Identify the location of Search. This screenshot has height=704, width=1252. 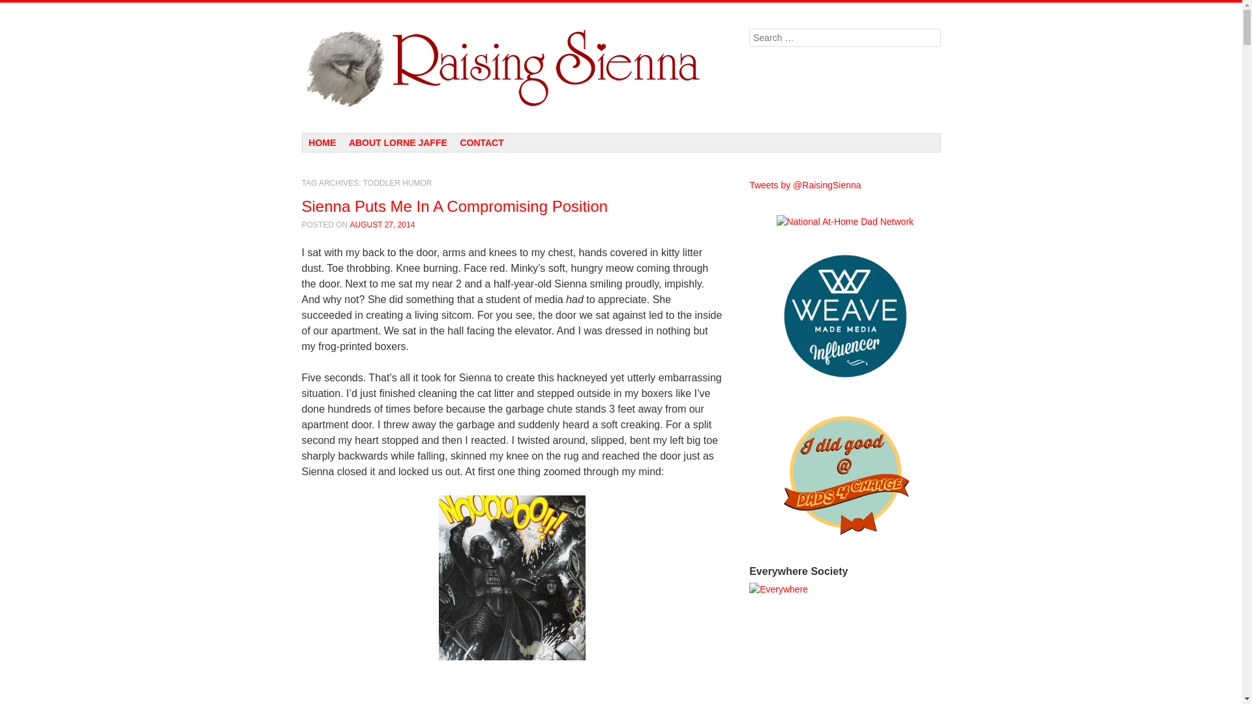
(20, 8).